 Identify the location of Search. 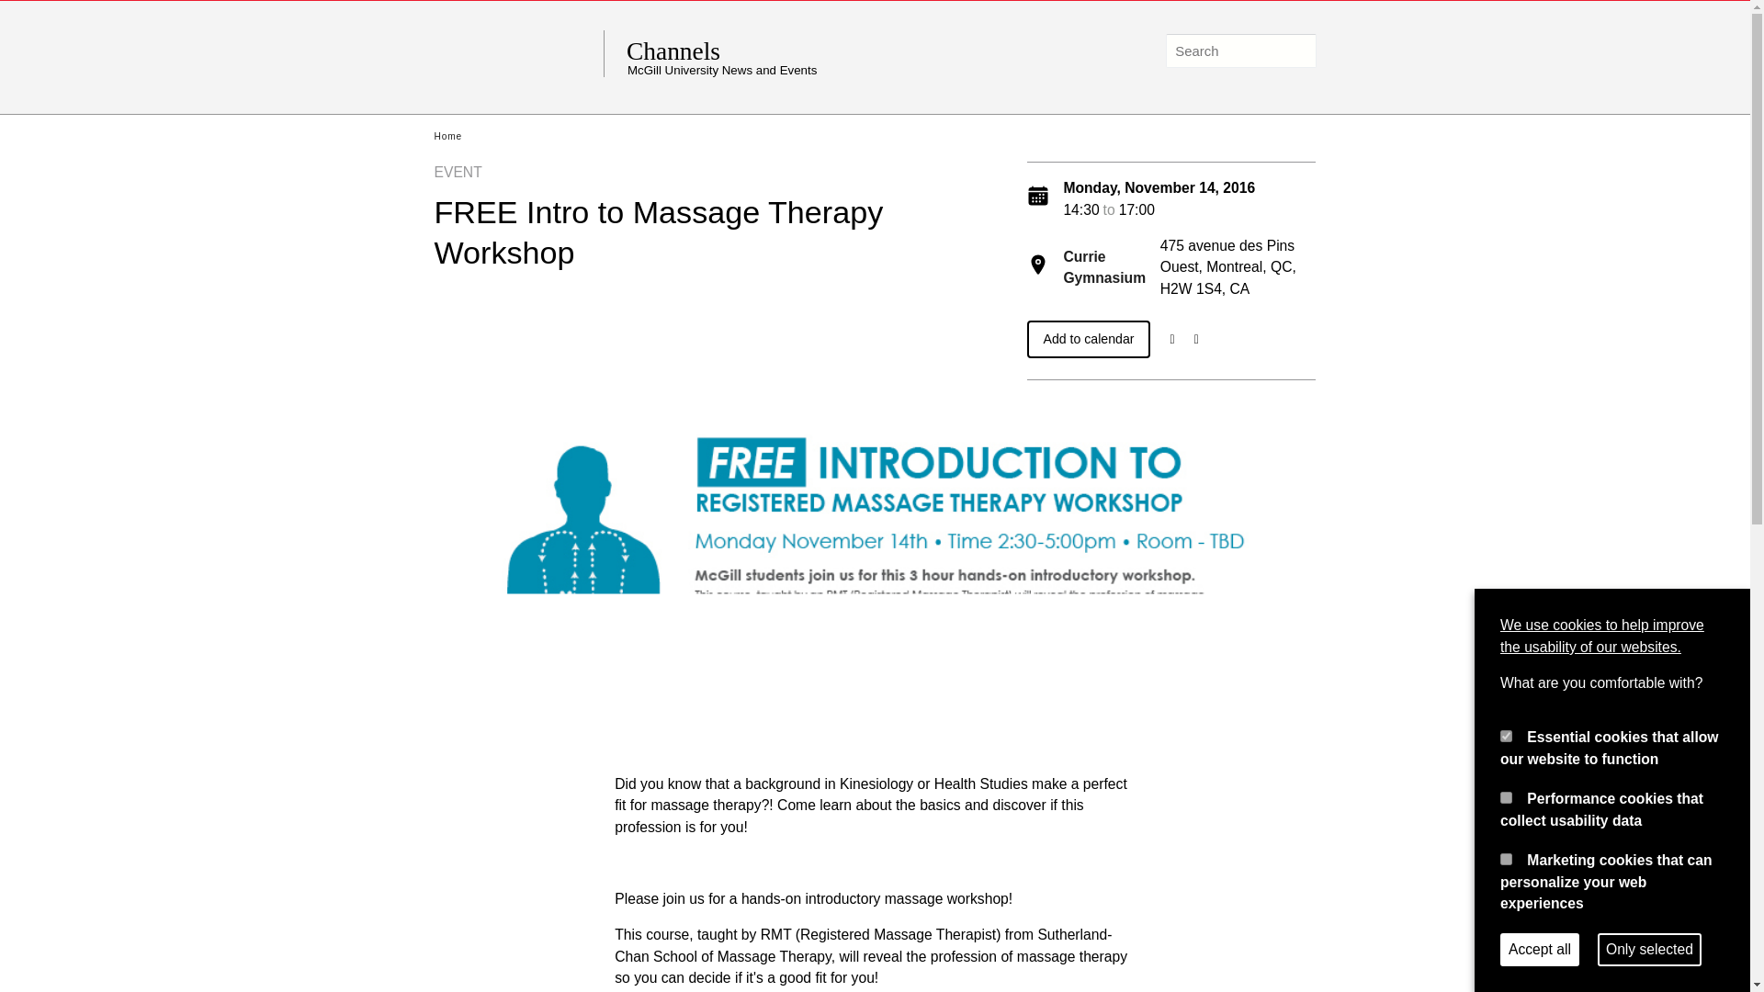
(1297, 51).